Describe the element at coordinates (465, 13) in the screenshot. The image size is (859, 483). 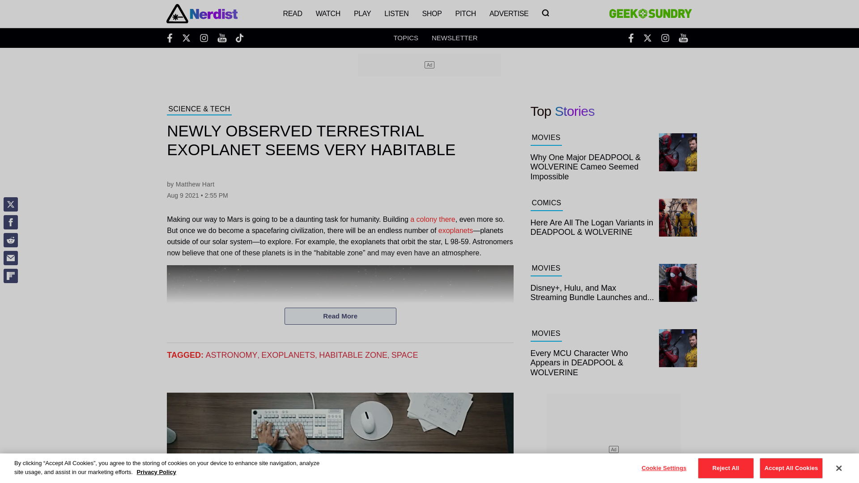
I see `PITCH` at that location.